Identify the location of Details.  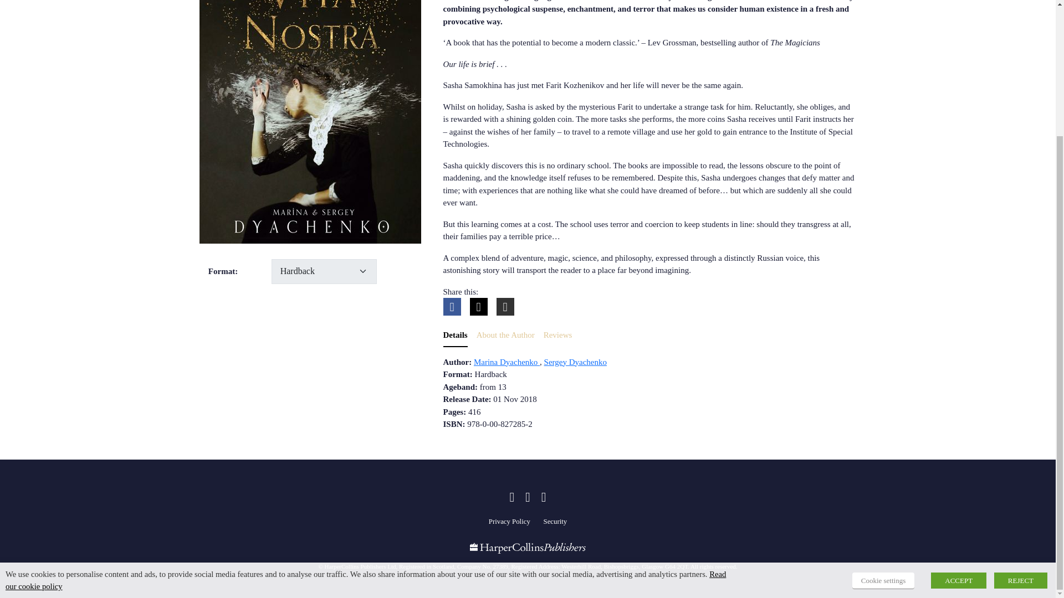
(456, 336).